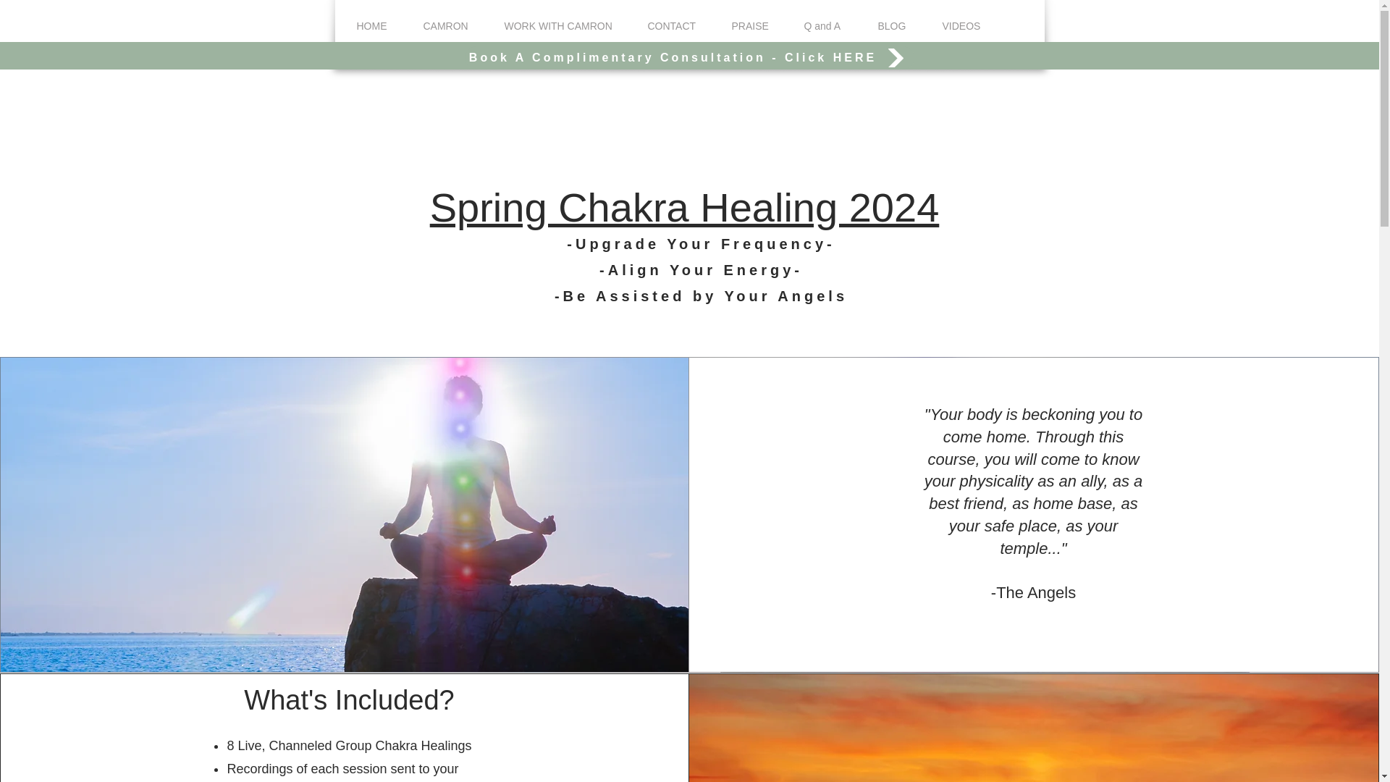 This screenshot has height=782, width=1390. Describe the element at coordinates (672, 26) in the screenshot. I see `CONTACT` at that location.